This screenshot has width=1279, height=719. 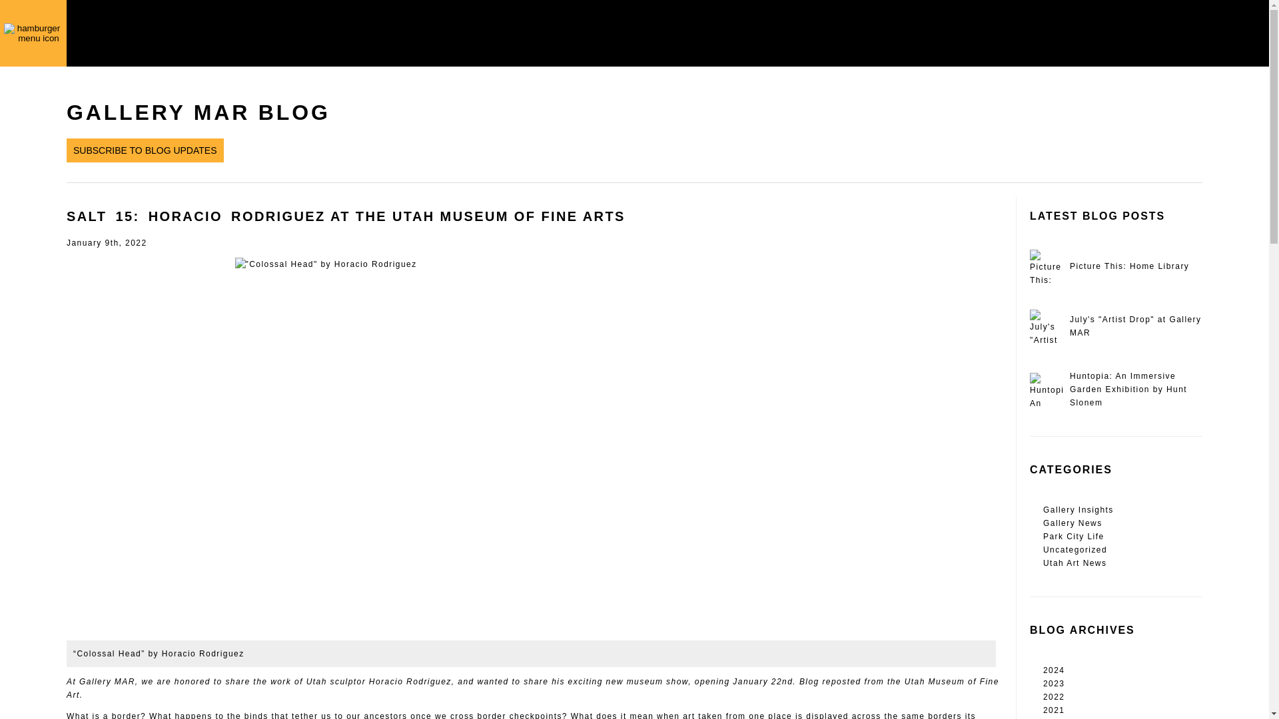 What do you see at coordinates (1115, 266) in the screenshot?
I see `Picture This: Home Library` at bounding box center [1115, 266].